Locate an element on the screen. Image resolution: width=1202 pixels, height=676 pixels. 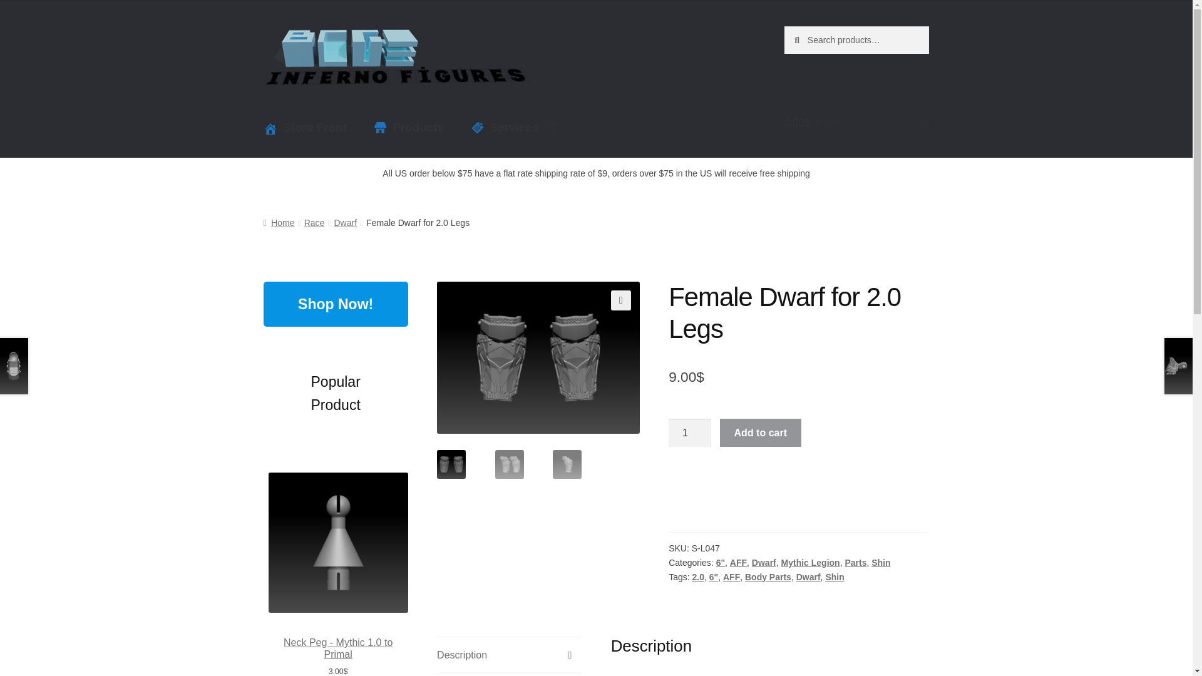
S-L047 - F is located at coordinates (538, 358).